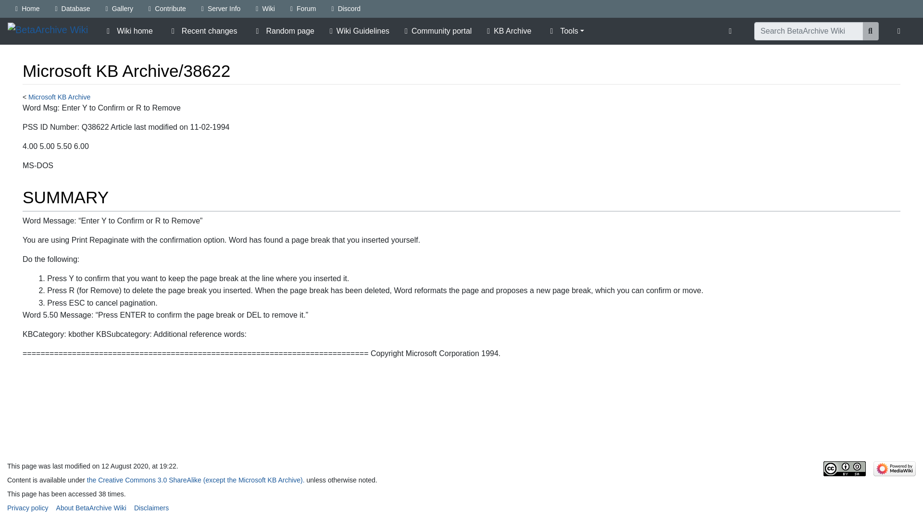 This screenshot has width=923, height=519. What do you see at coordinates (303, 9) in the screenshot?
I see `Forum` at bounding box center [303, 9].